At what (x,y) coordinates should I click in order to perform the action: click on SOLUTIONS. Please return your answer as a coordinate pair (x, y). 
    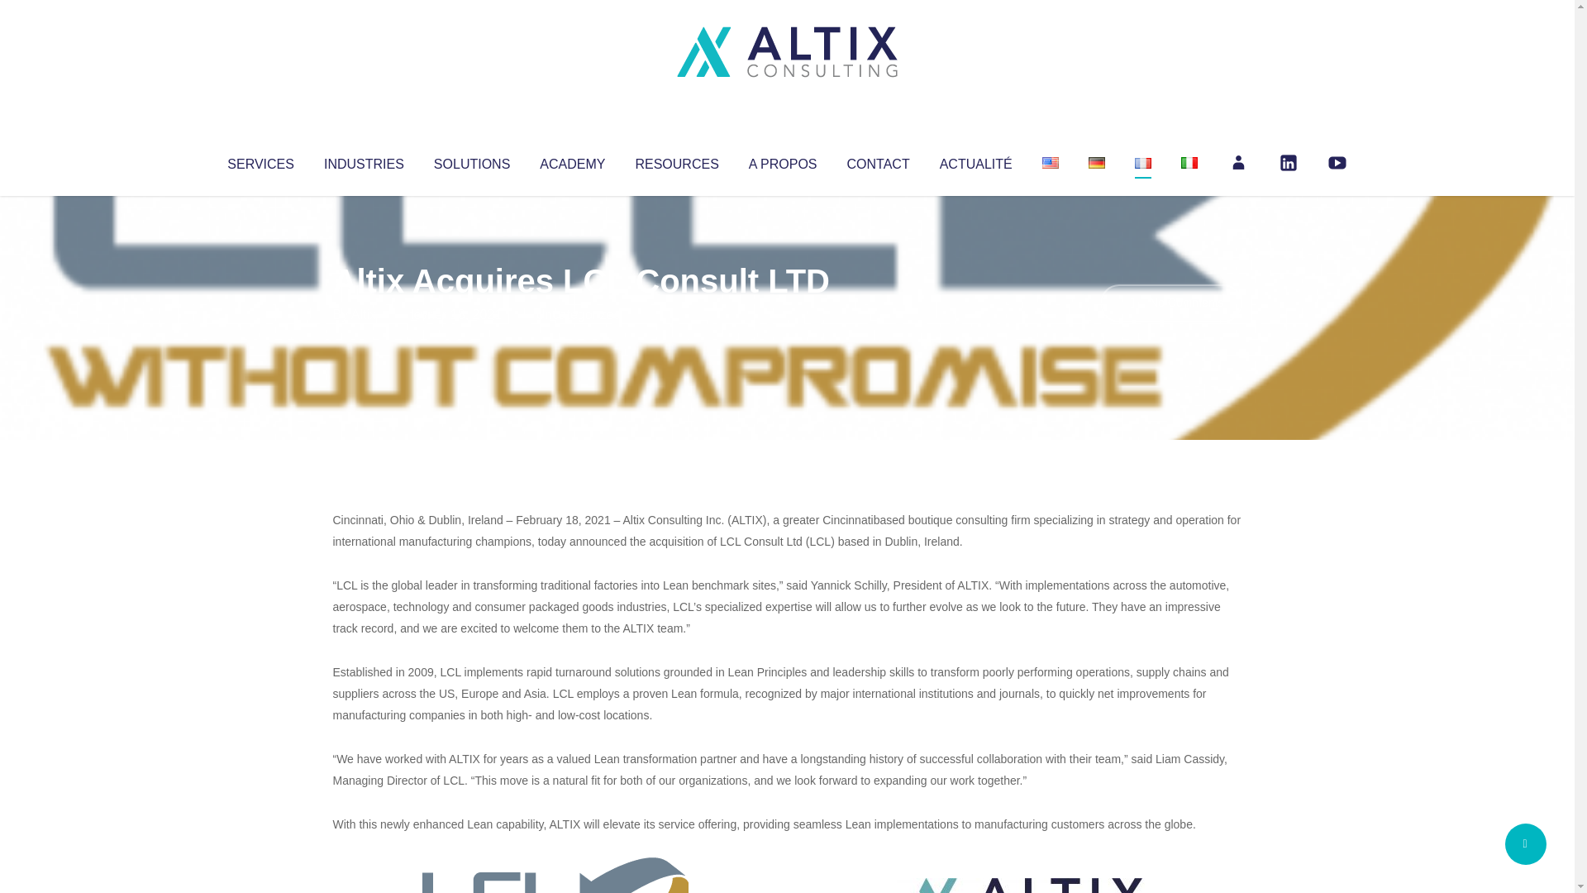
    Looking at the image, I should click on (471, 160).